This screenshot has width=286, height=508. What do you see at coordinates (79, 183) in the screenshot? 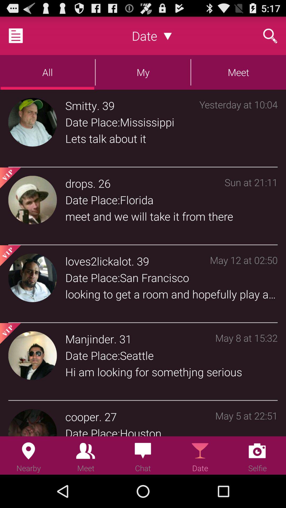
I see `open the drops icon` at bounding box center [79, 183].